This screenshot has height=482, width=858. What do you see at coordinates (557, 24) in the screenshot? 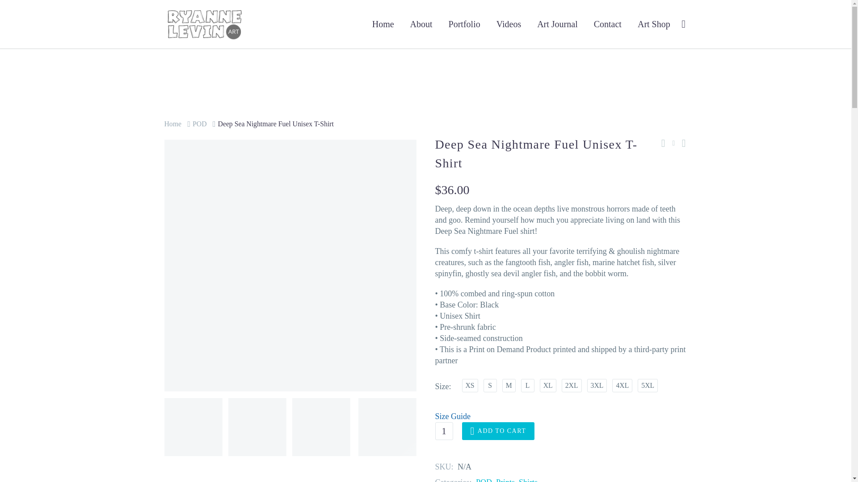
I see `Art Journal` at bounding box center [557, 24].